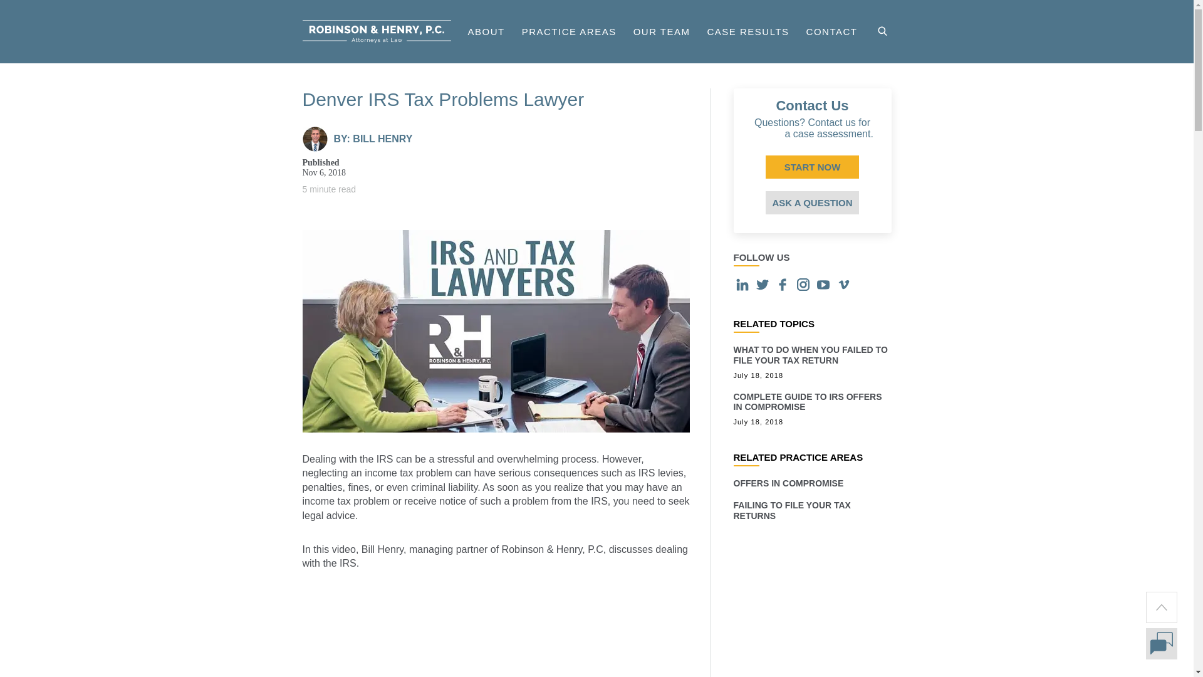 The image size is (1203, 677). Describe the element at coordinates (812, 167) in the screenshot. I see `START NOW` at that location.